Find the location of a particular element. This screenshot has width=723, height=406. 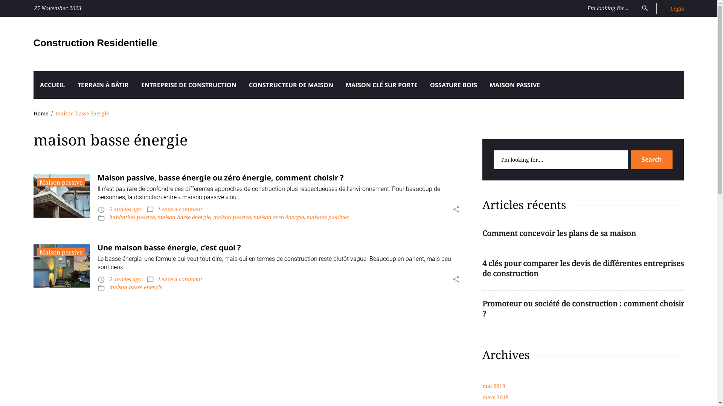

Search for: is located at coordinates (560, 160).